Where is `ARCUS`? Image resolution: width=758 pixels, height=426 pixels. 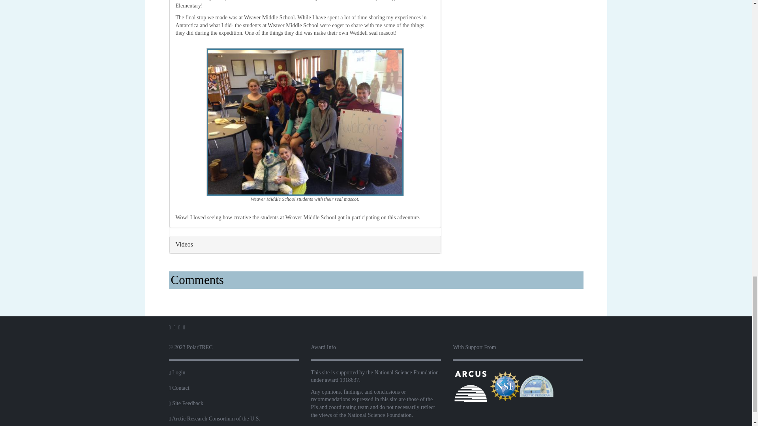
ARCUS is located at coordinates (470, 386).